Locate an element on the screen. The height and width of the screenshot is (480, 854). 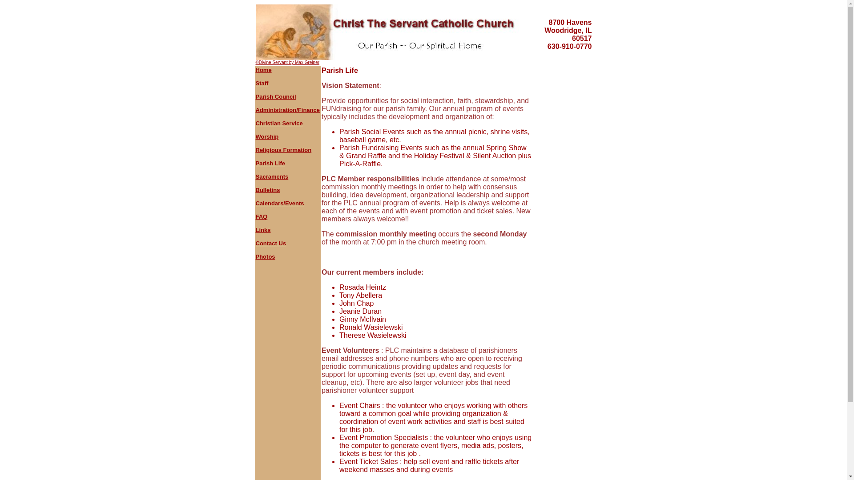
Links is located at coordinates (263, 229).